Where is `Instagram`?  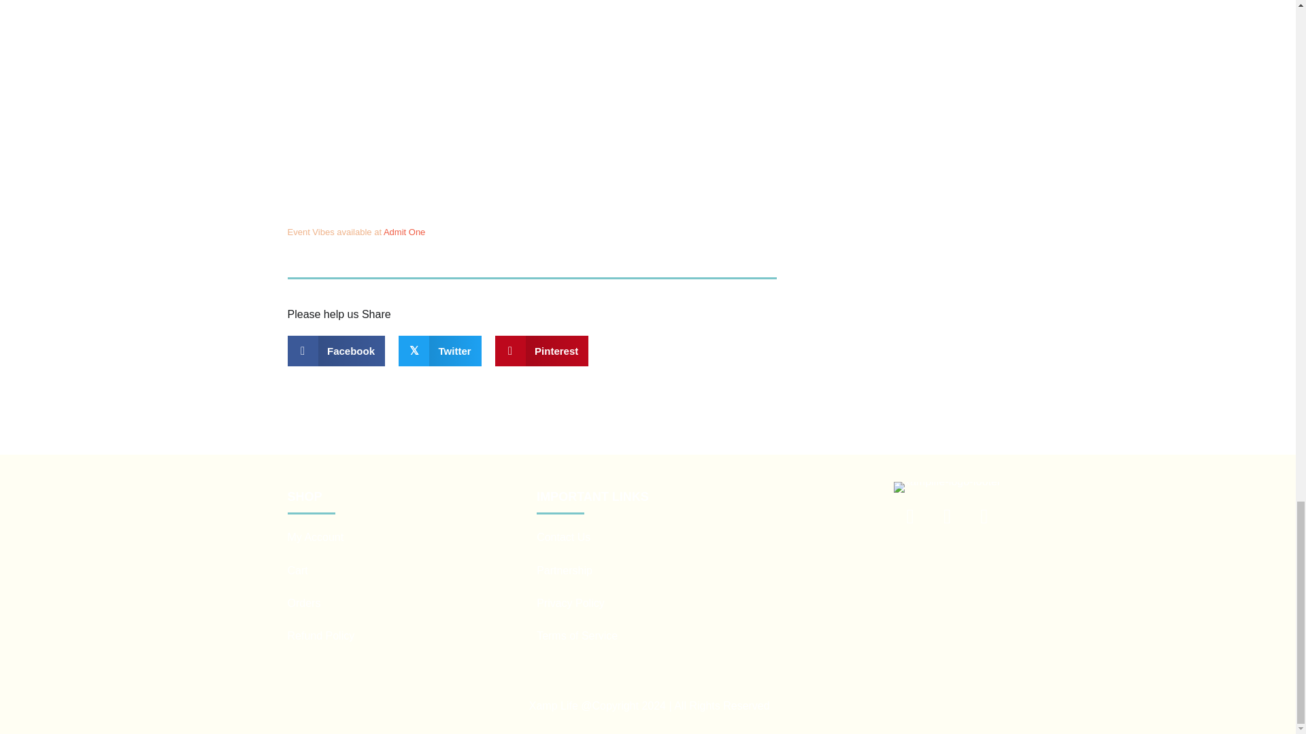 Instagram is located at coordinates (910, 517).